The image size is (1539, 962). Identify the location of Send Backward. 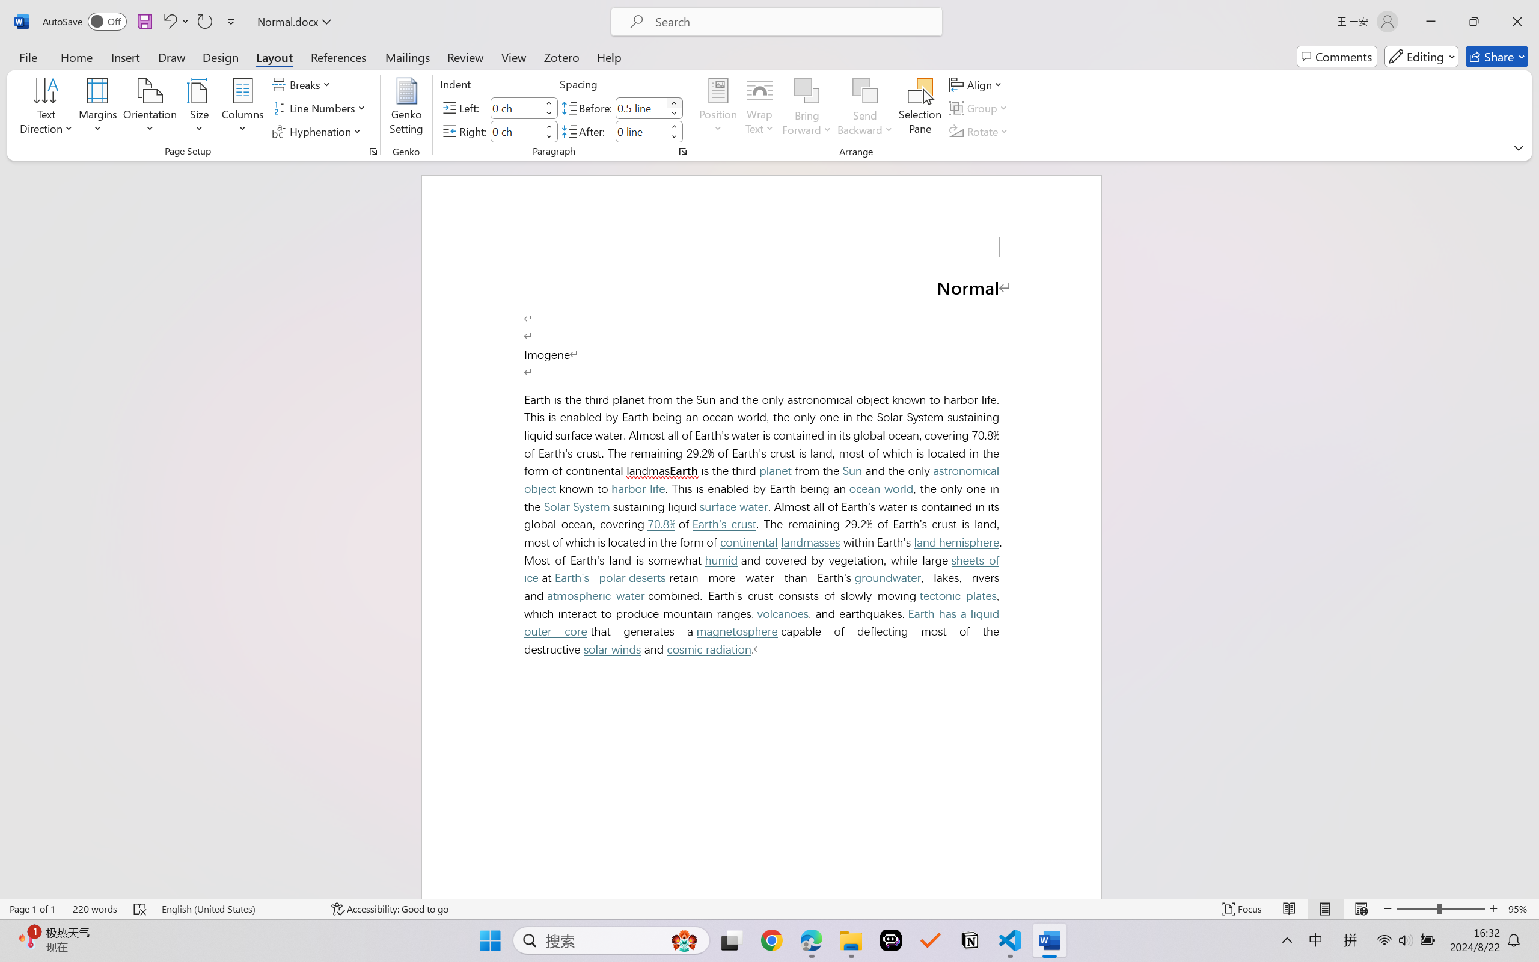
(866, 91).